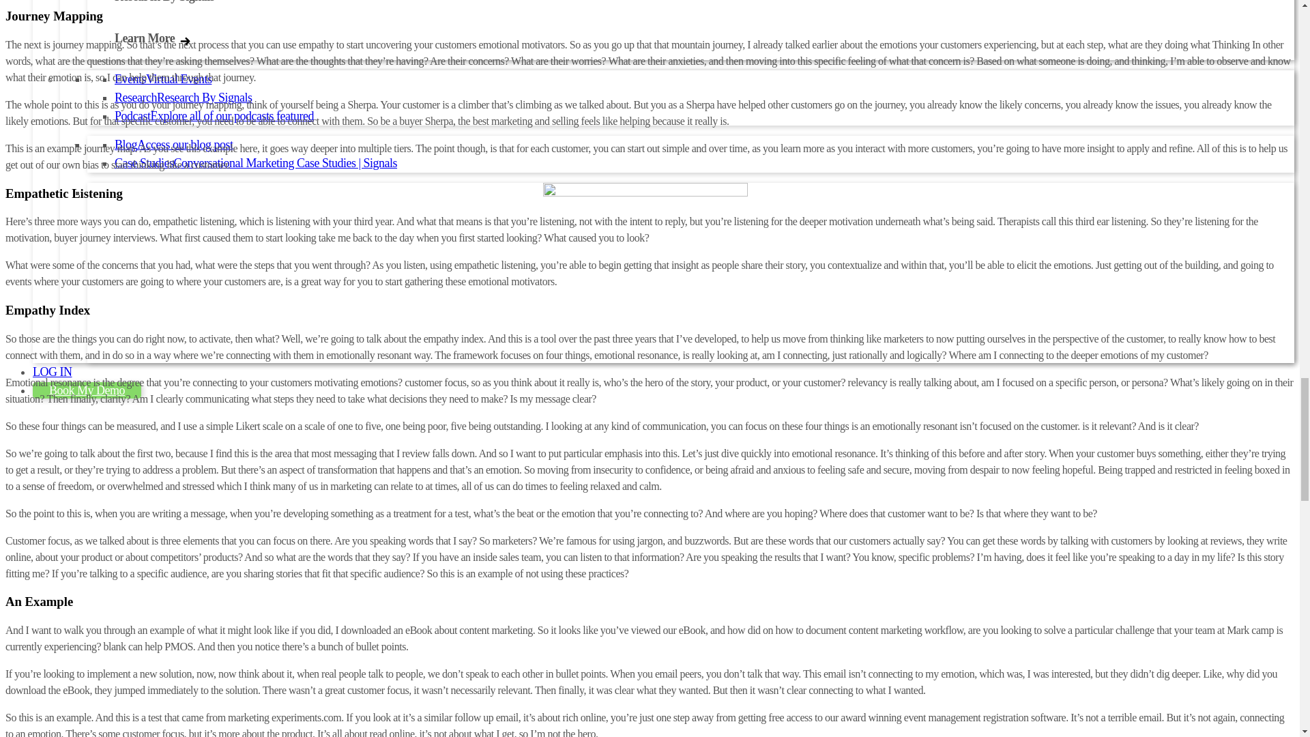 The width and height of the screenshot is (1310, 737). Describe the element at coordinates (87, 390) in the screenshot. I see `Book My Demo` at that location.